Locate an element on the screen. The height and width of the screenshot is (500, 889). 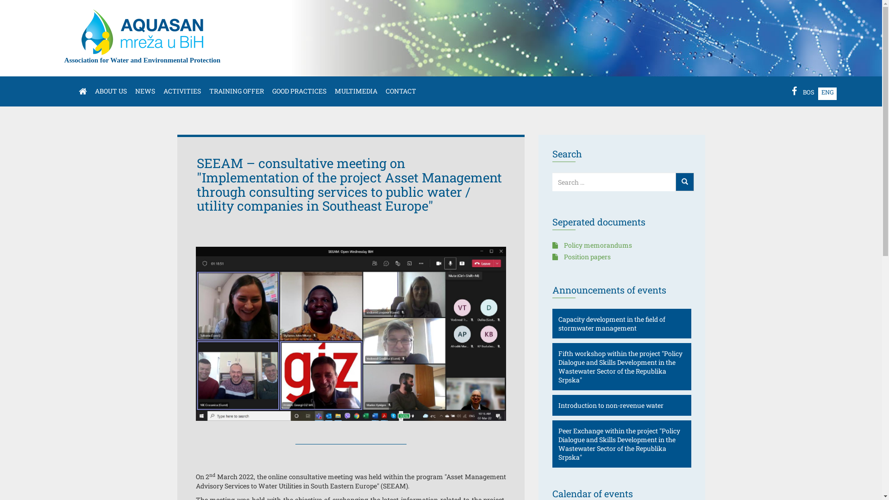
Capacity development in the field of stormwater management is located at coordinates (612, 324).